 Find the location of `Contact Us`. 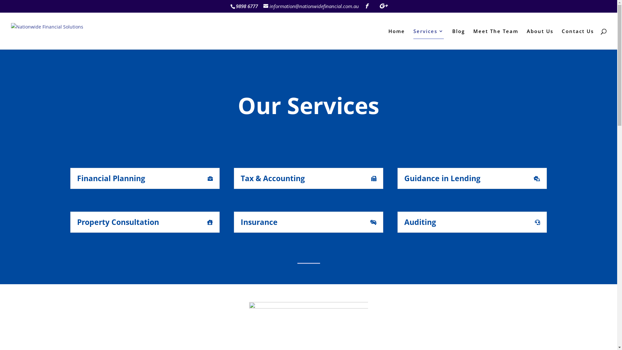

Contact Us is located at coordinates (578, 39).